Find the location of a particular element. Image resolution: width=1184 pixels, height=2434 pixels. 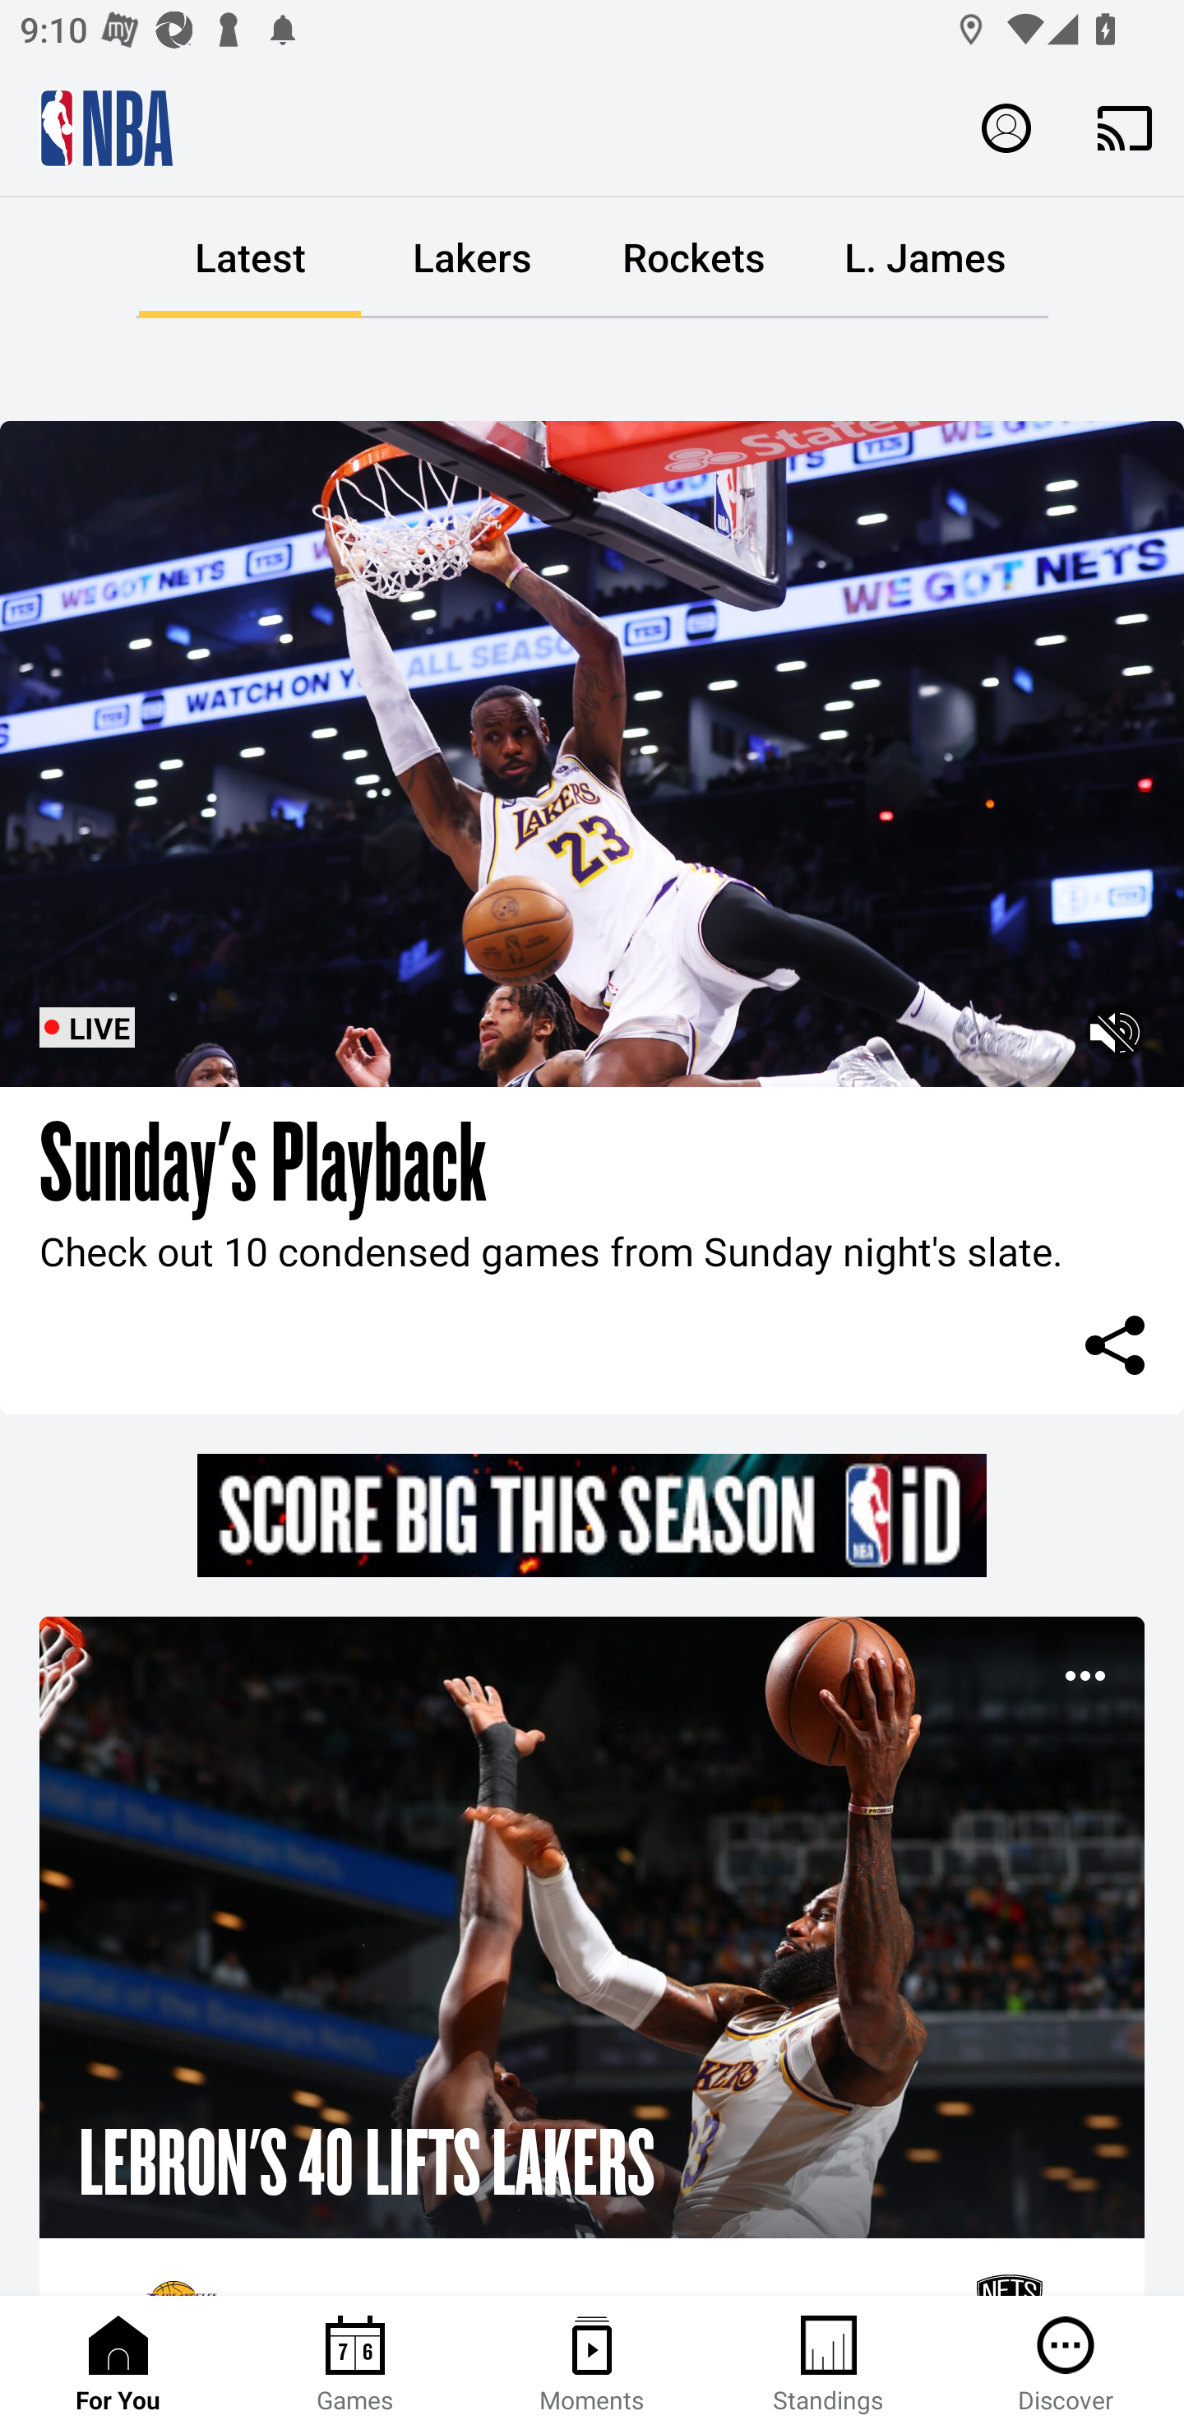

Discover is located at coordinates (1066, 2365).